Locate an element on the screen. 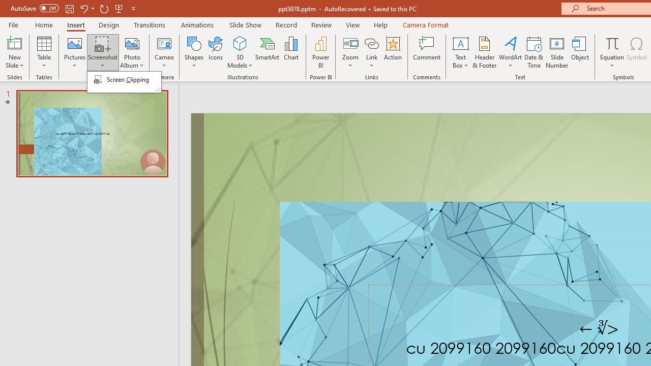  Camera Format is located at coordinates (425, 24).